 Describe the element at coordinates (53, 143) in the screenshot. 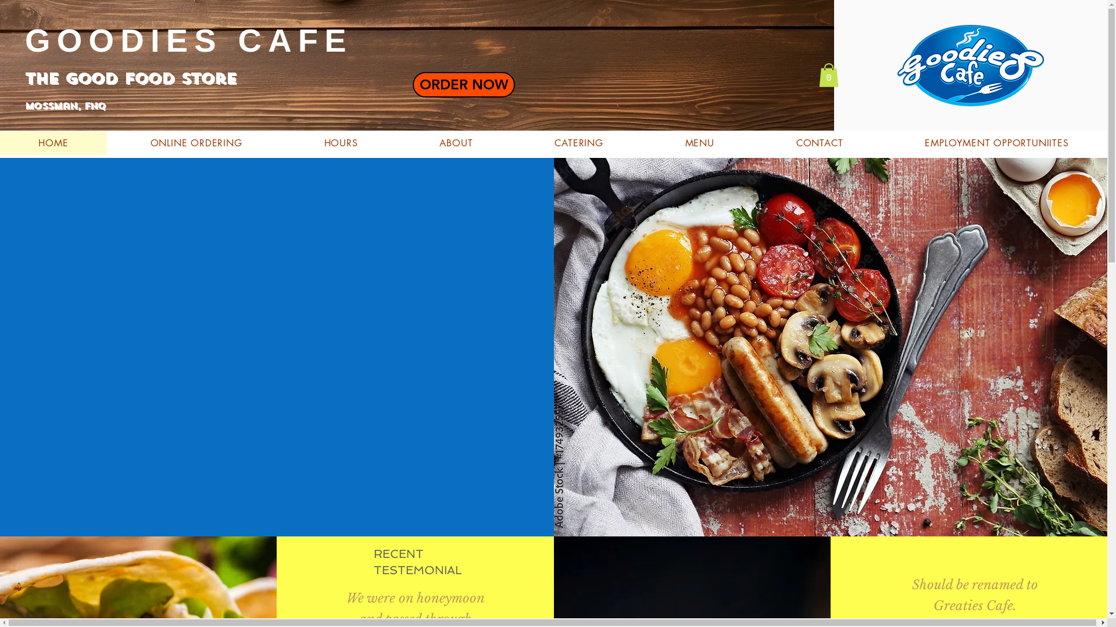

I see `HOME` at that location.